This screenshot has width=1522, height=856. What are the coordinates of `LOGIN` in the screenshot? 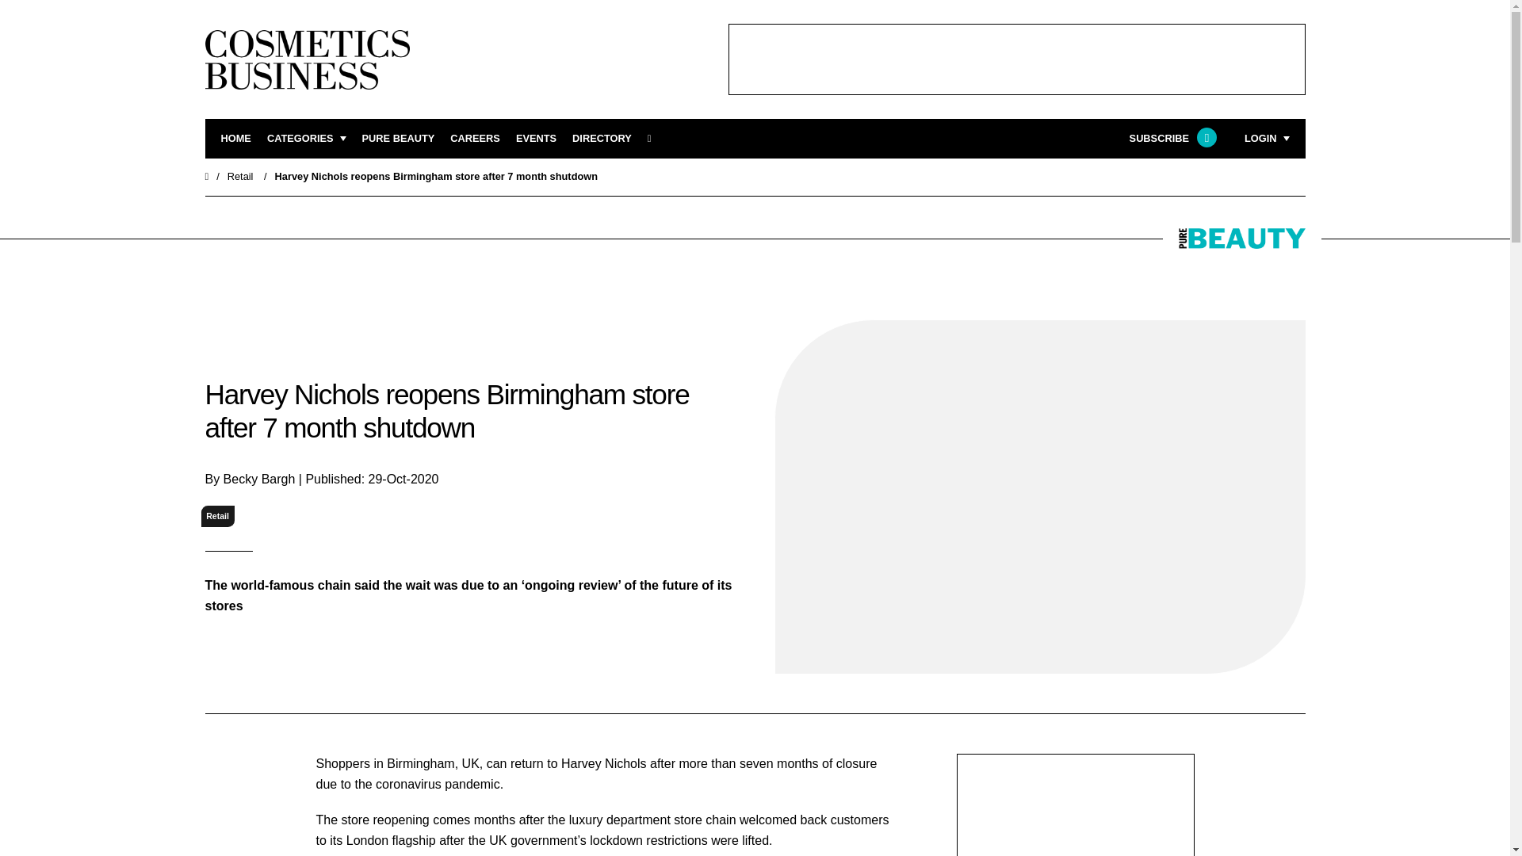 It's located at (1267, 139).